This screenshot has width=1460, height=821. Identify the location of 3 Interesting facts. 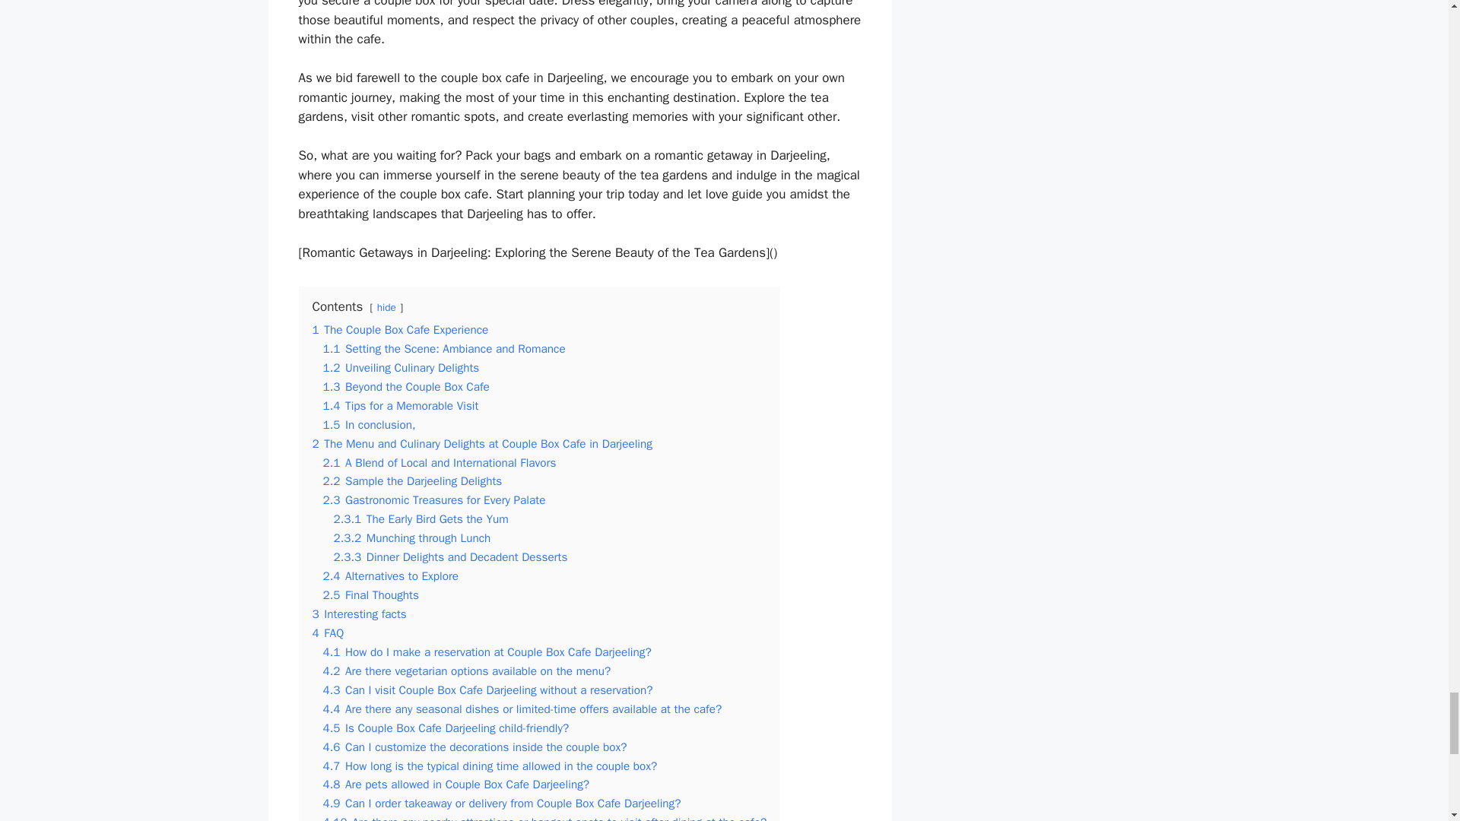
(359, 614).